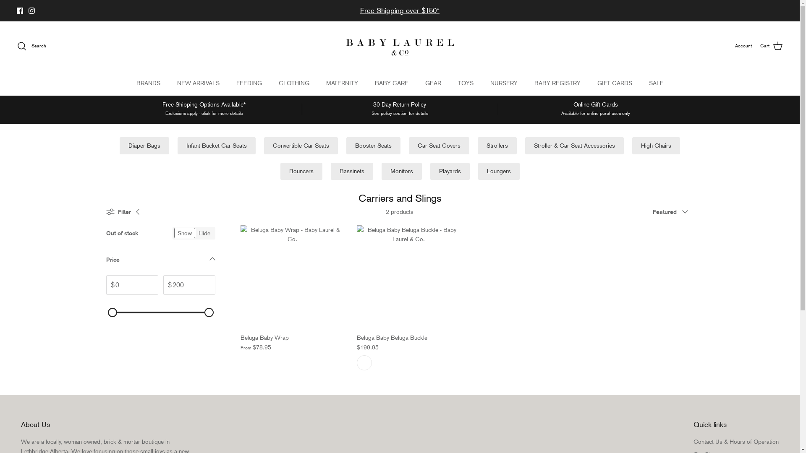 This screenshot has width=806, height=453. Describe the element at coordinates (294, 83) in the screenshot. I see `CLOTHING` at that location.